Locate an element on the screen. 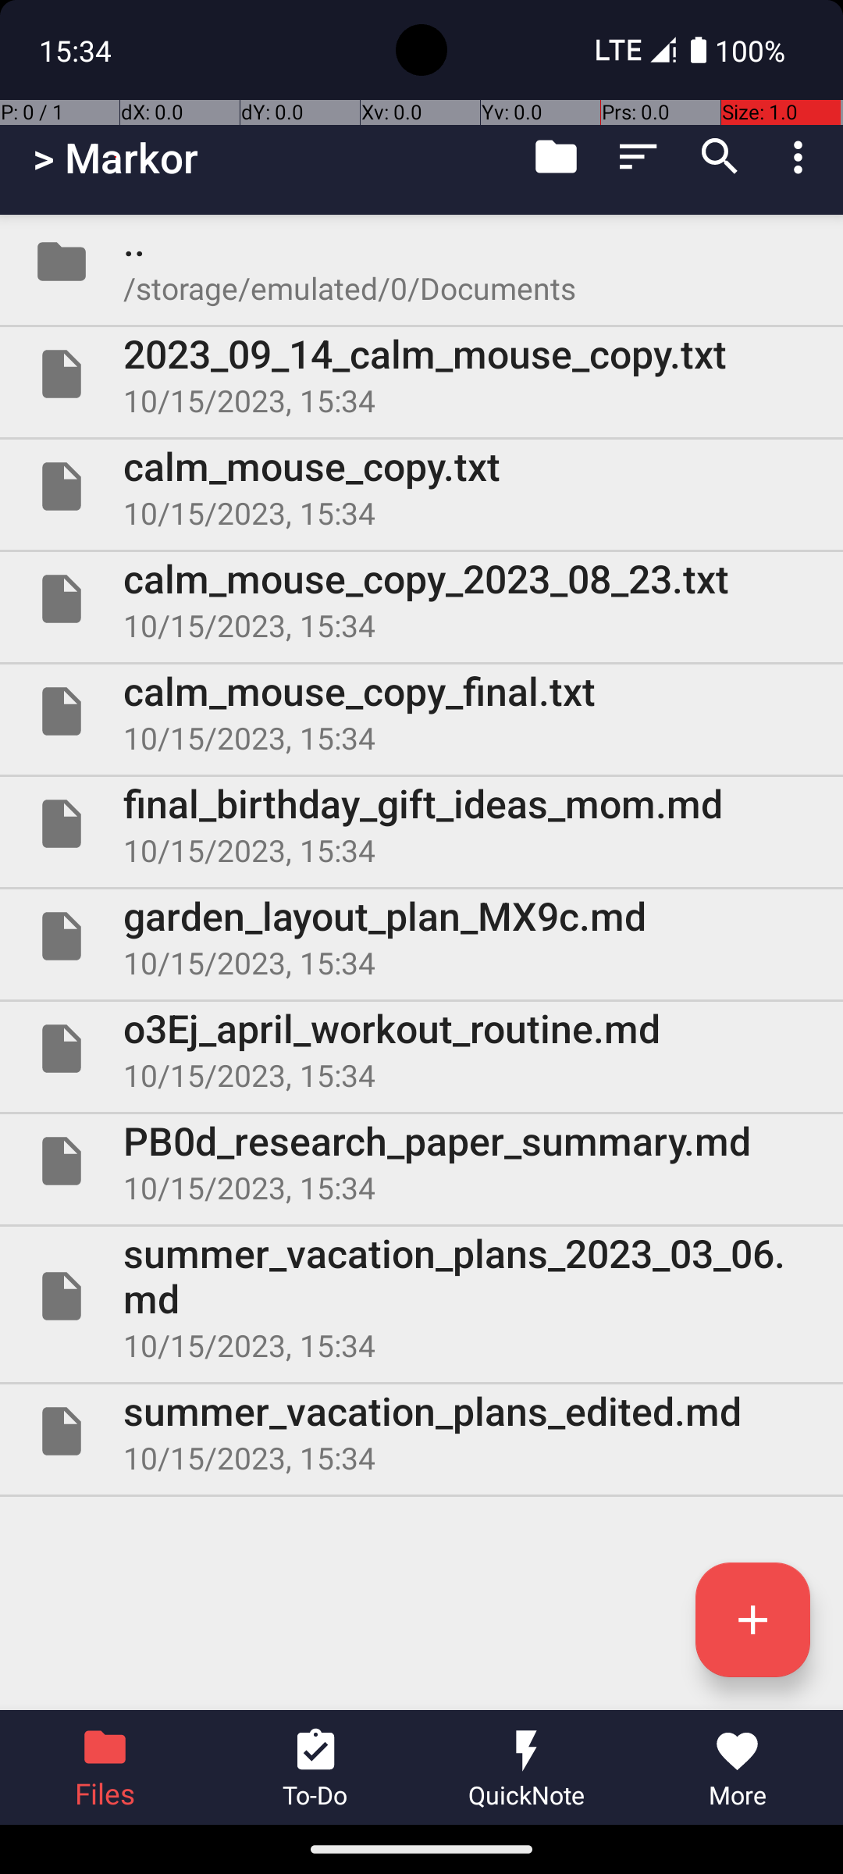 The height and width of the screenshot is (1874, 843). File final_birthday_gift_ideas_mom.md  is located at coordinates (421, 824).